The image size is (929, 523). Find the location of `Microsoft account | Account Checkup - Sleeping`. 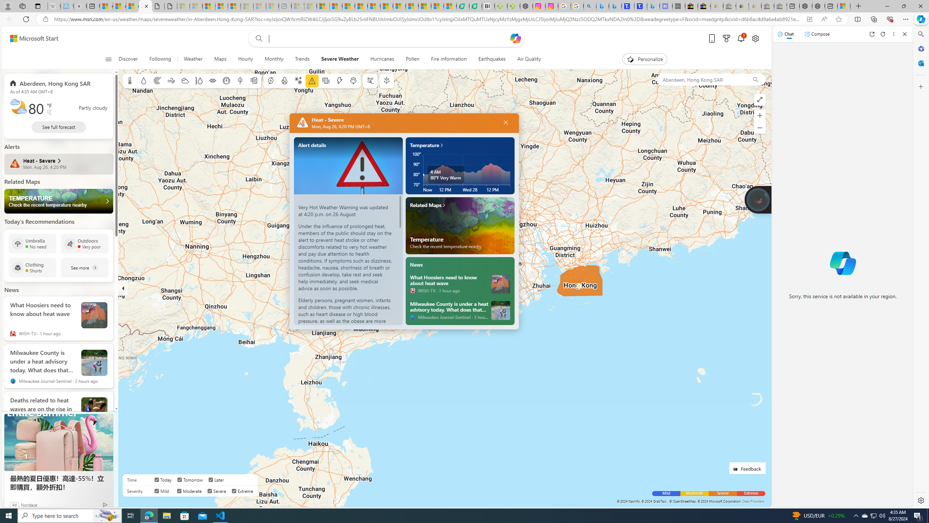

Microsoft account | Account Checkup - Sleeping is located at coordinates (273, 6).